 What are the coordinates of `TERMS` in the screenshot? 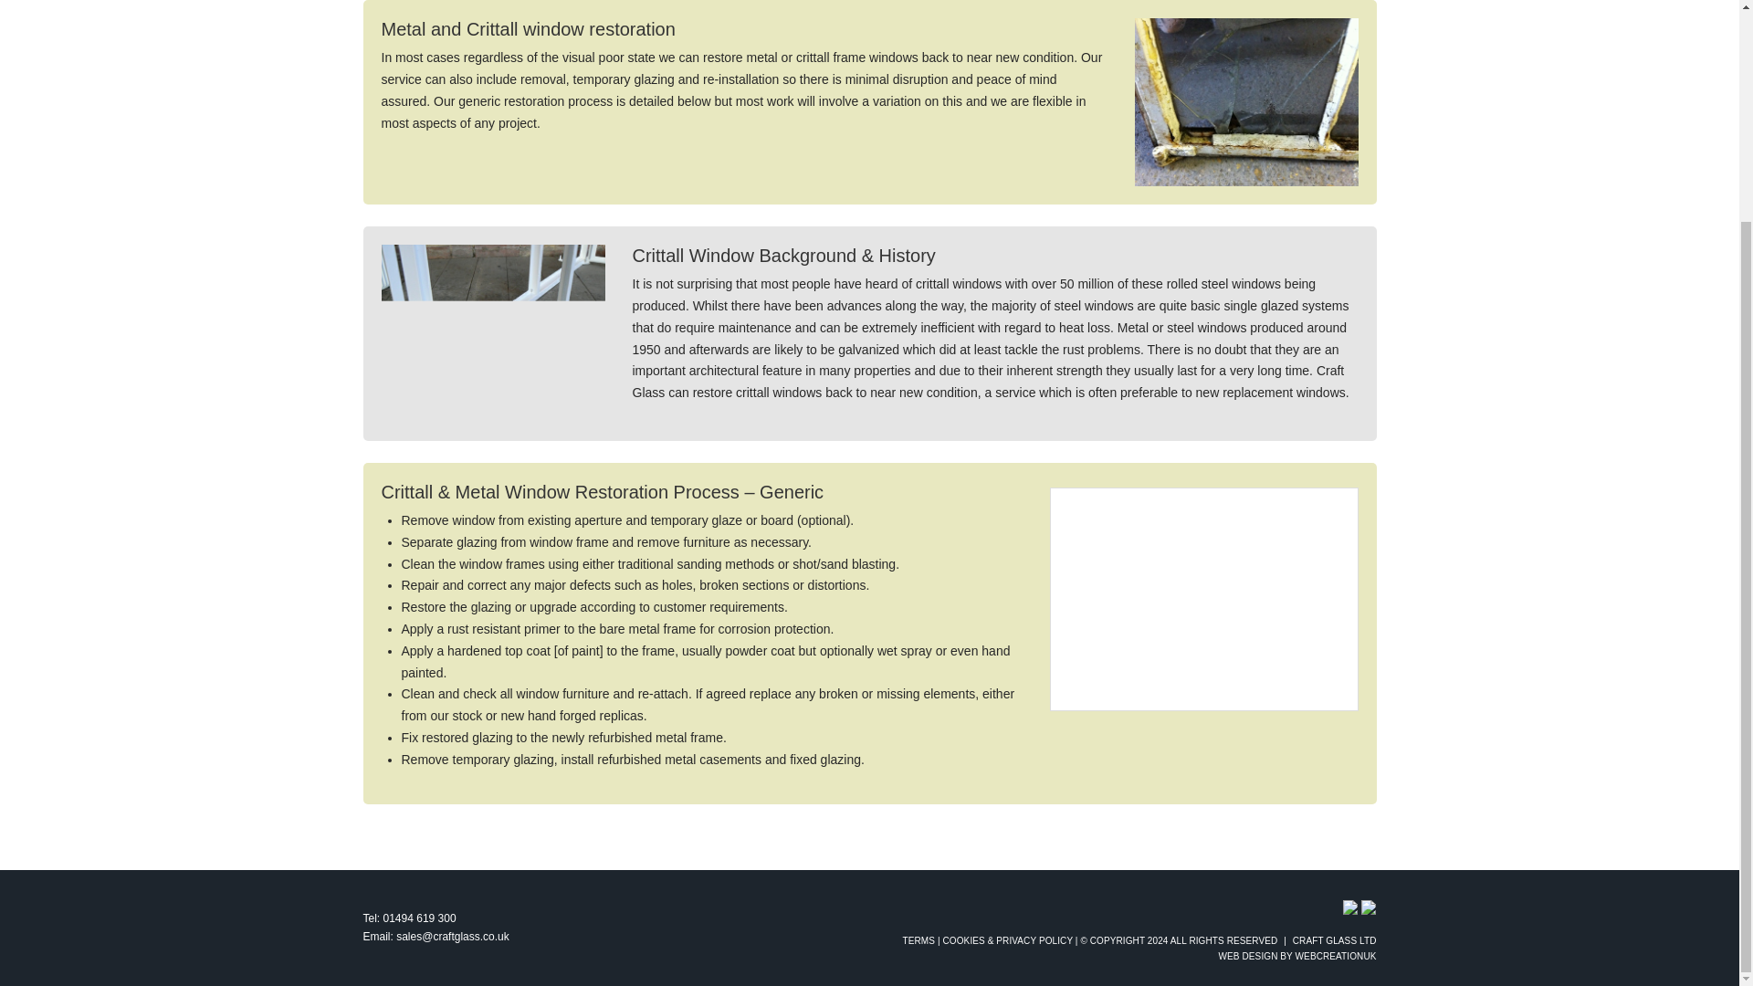 It's located at (918, 940).